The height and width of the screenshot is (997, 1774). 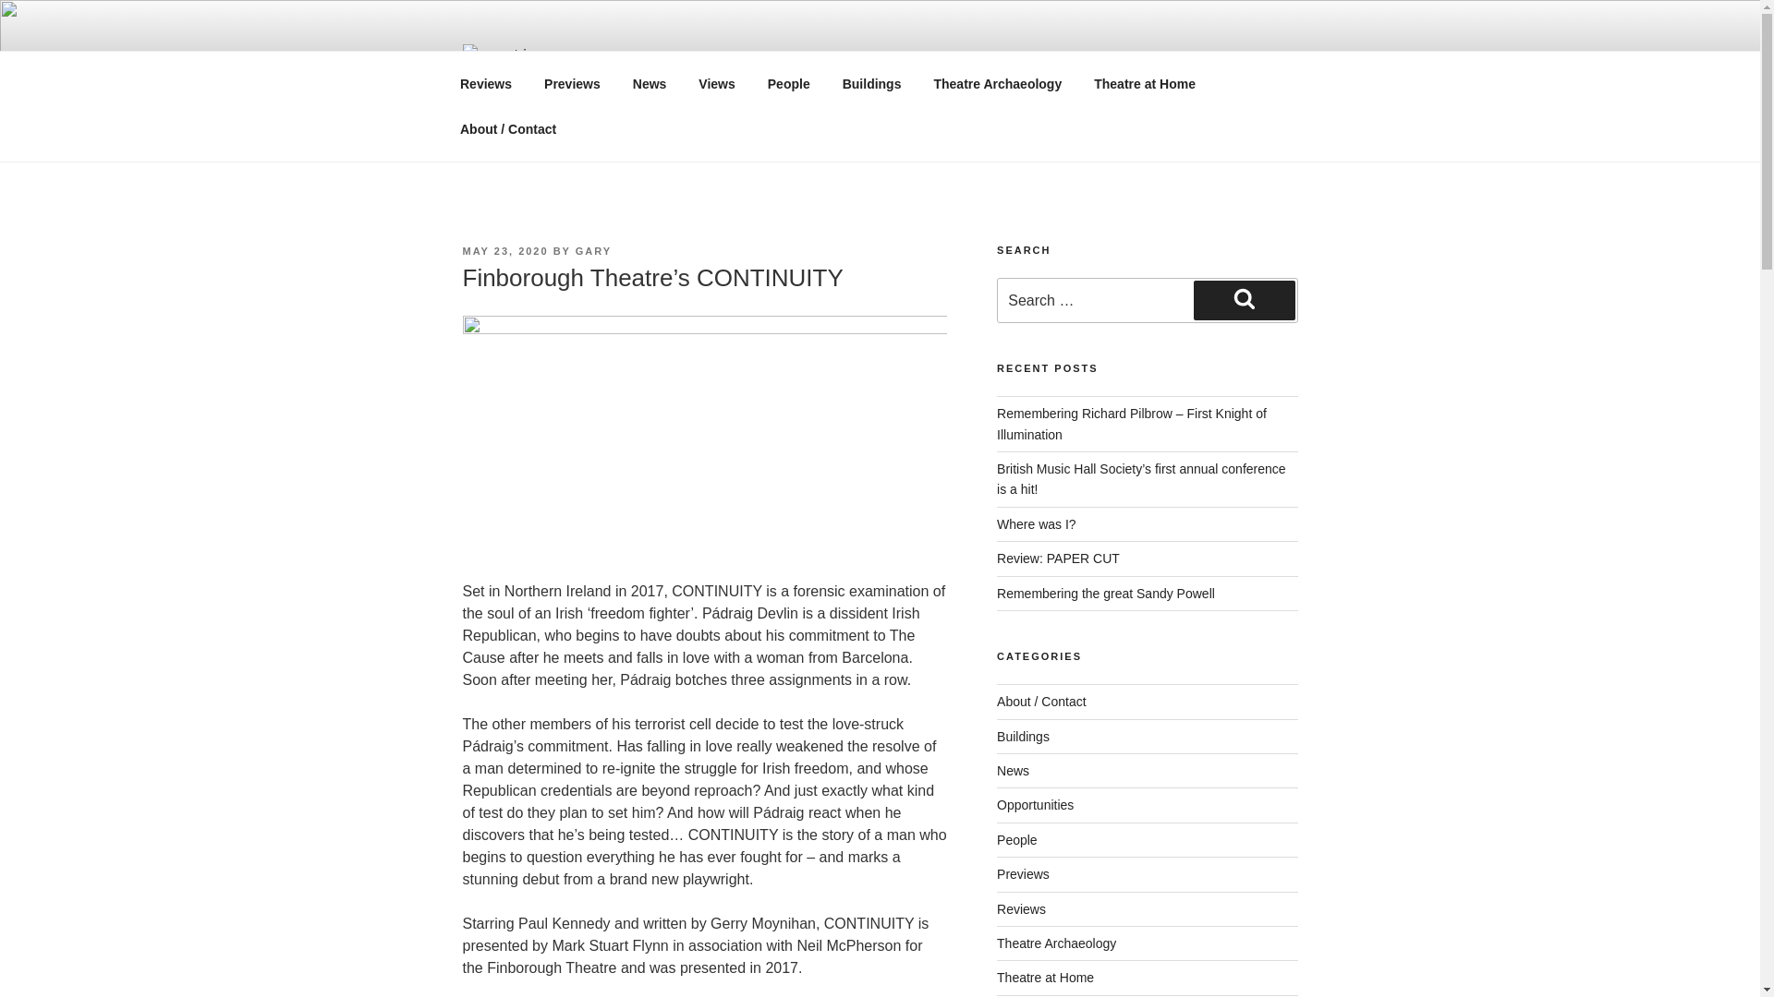 What do you see at coordinates (1037, 524) in the screenshot?
I see `Where was I?` at bounding box center [1037, 524].